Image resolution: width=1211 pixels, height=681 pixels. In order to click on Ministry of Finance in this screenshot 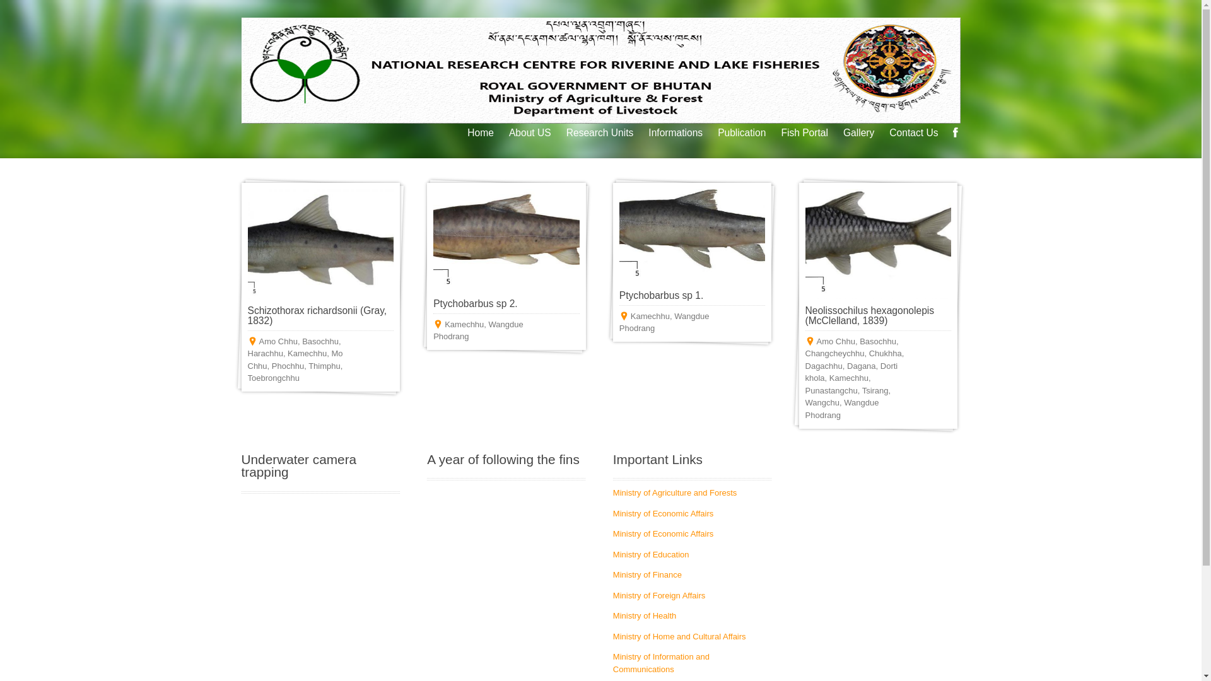, I will do `click(647, 575)`.